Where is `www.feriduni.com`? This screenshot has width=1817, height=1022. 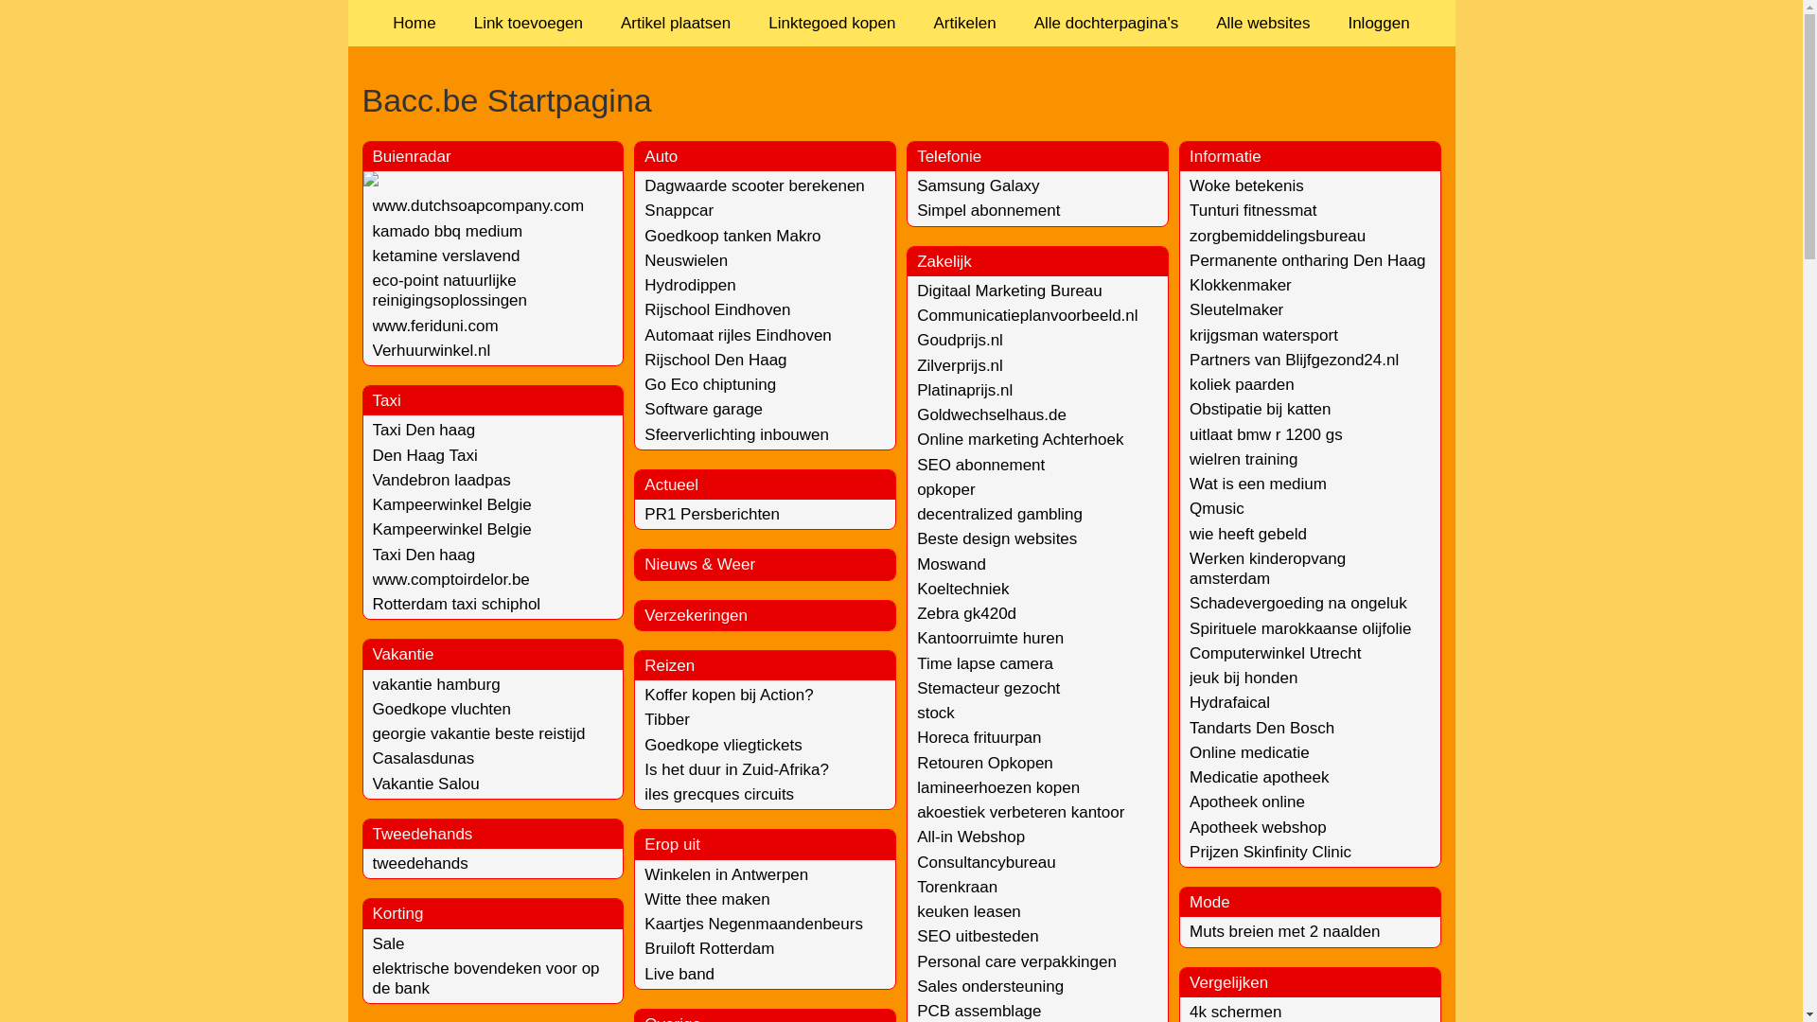
www.feriduni.com is located at coordinates (435, 326).